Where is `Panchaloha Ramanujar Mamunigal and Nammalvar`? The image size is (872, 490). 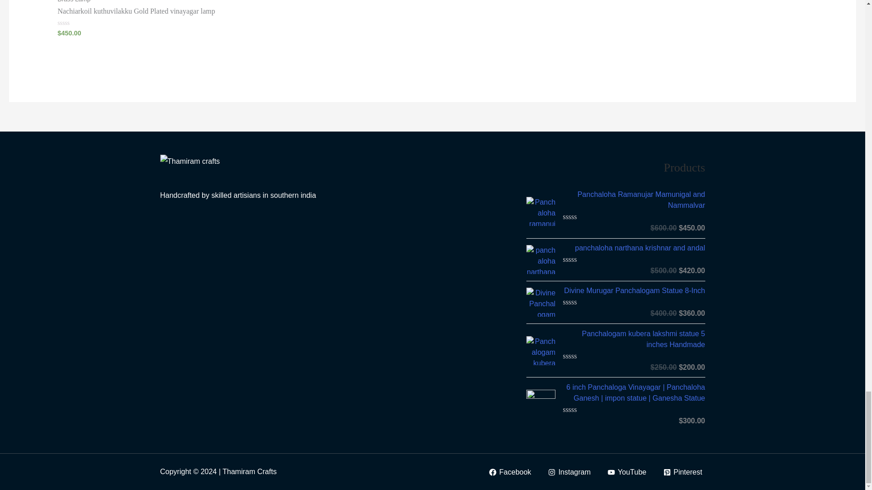
Panchaloha Ramanujar Mamunigal and Nammalvar is located at coordinates (633, 200).